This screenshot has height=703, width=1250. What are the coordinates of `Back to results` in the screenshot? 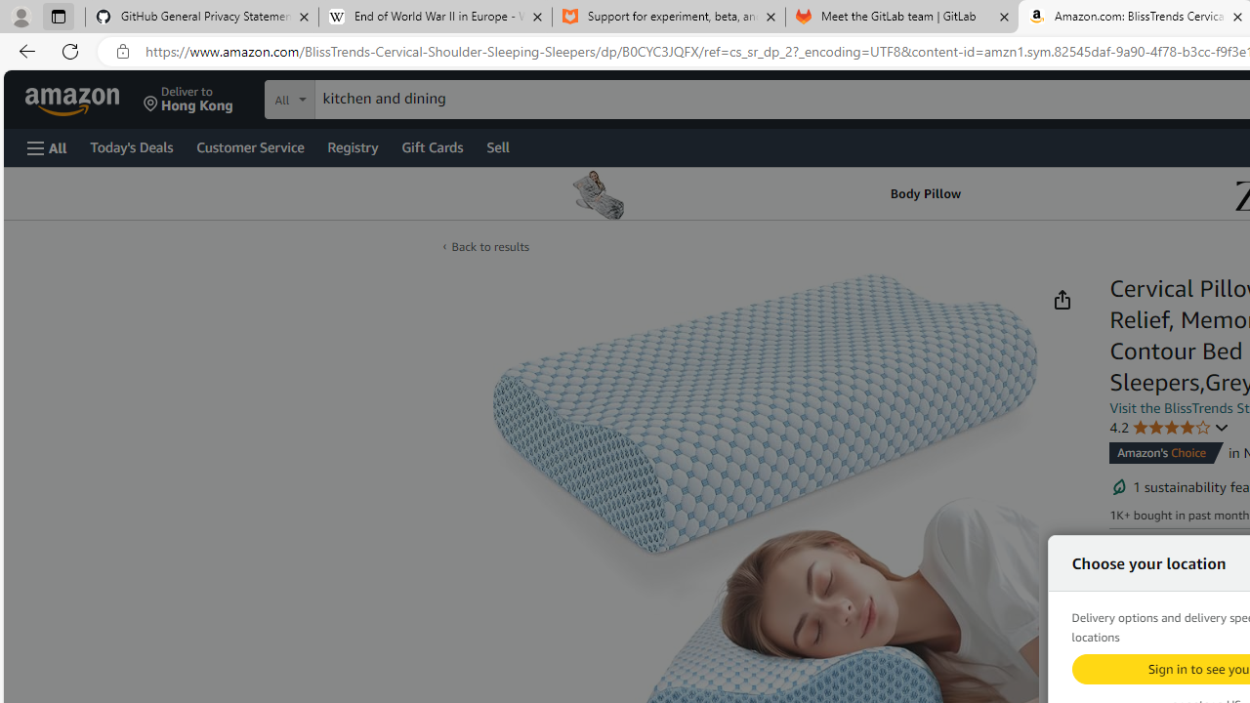 It's located at (490, 246).